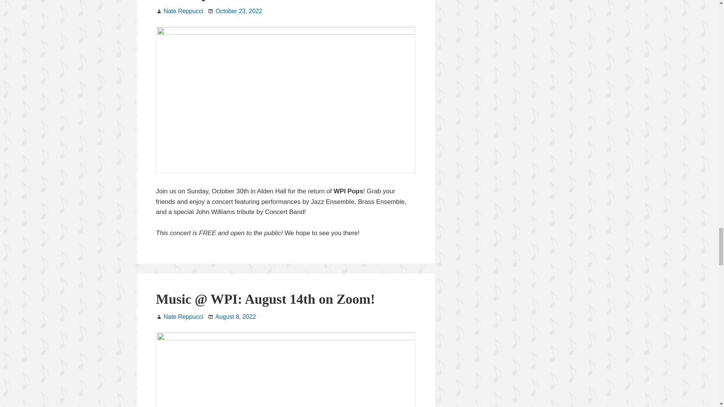  Describe the element at coordinates (183, 317) in the screenshot. I see `Nate Reppucci` at that location.